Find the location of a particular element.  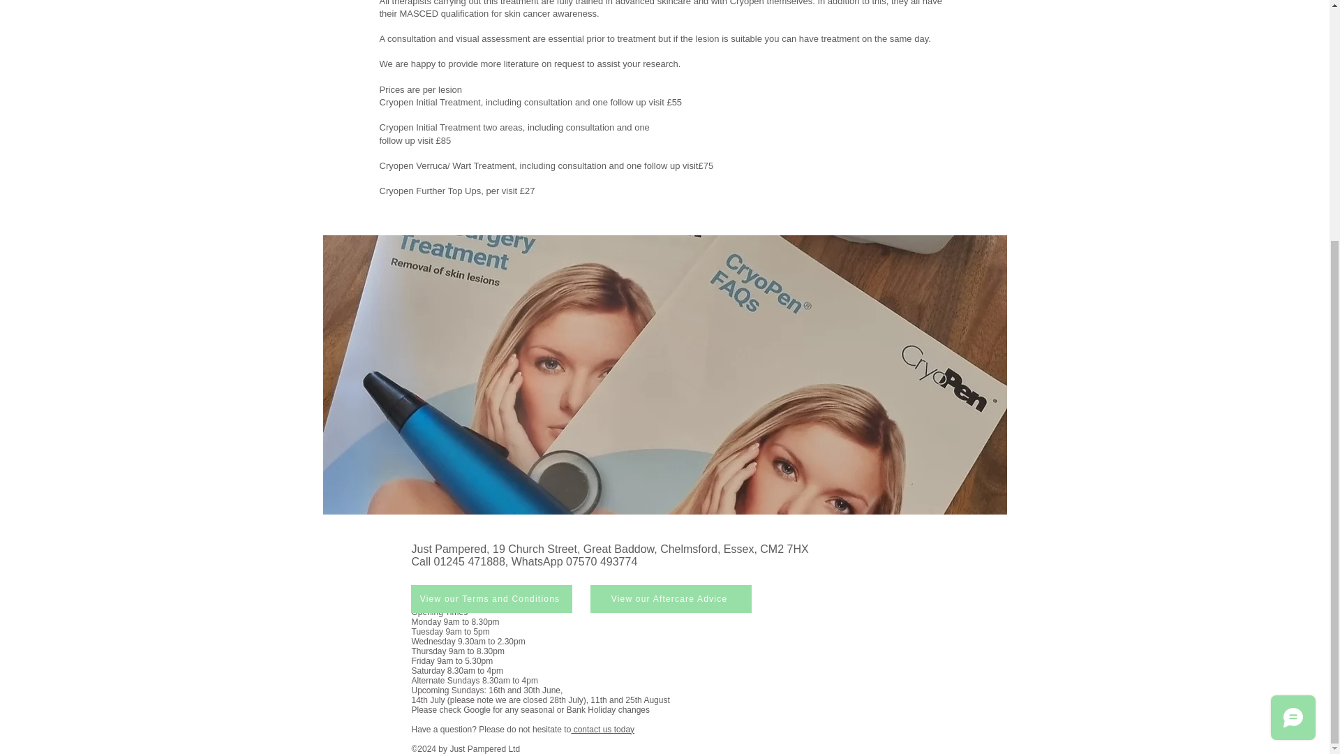

View our Terms and Conditions is located at coordinates (491, 599).